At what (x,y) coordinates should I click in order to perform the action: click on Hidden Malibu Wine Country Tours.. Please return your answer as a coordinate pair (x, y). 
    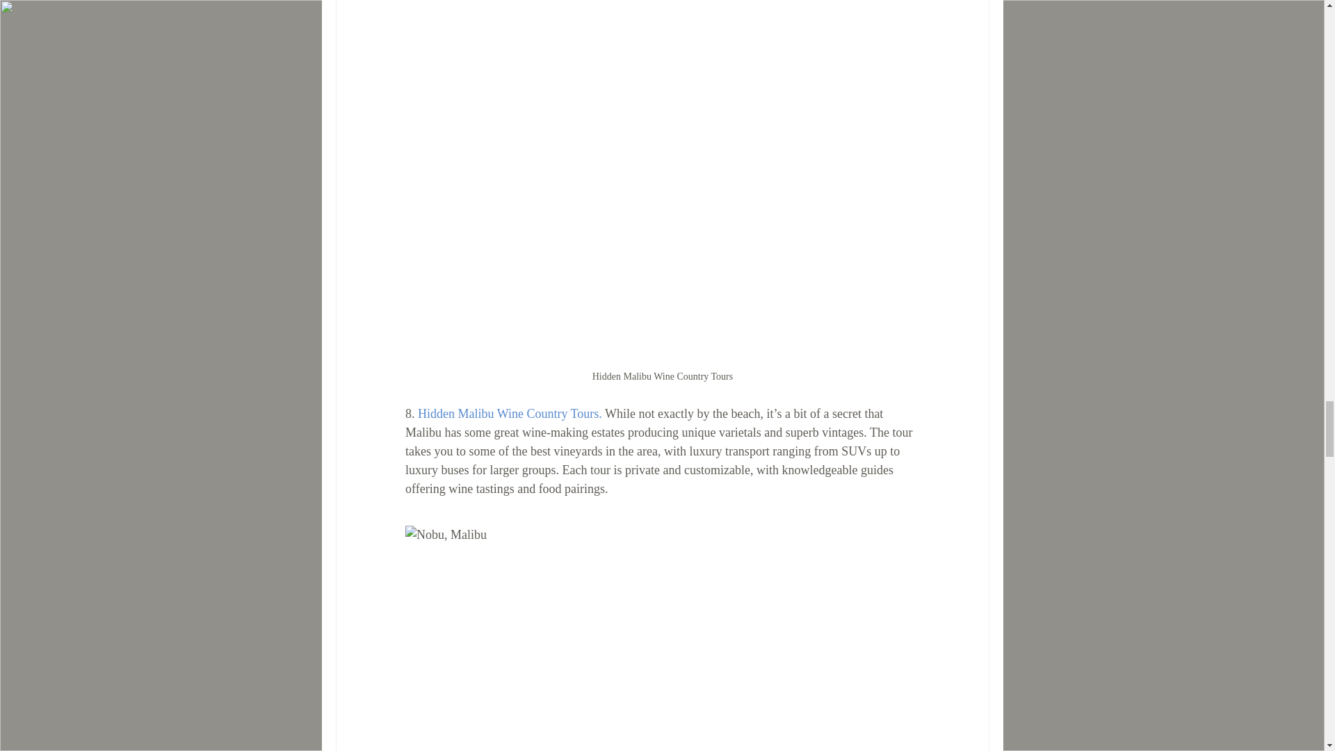
    Looking at the image, I should click on (509, 413).